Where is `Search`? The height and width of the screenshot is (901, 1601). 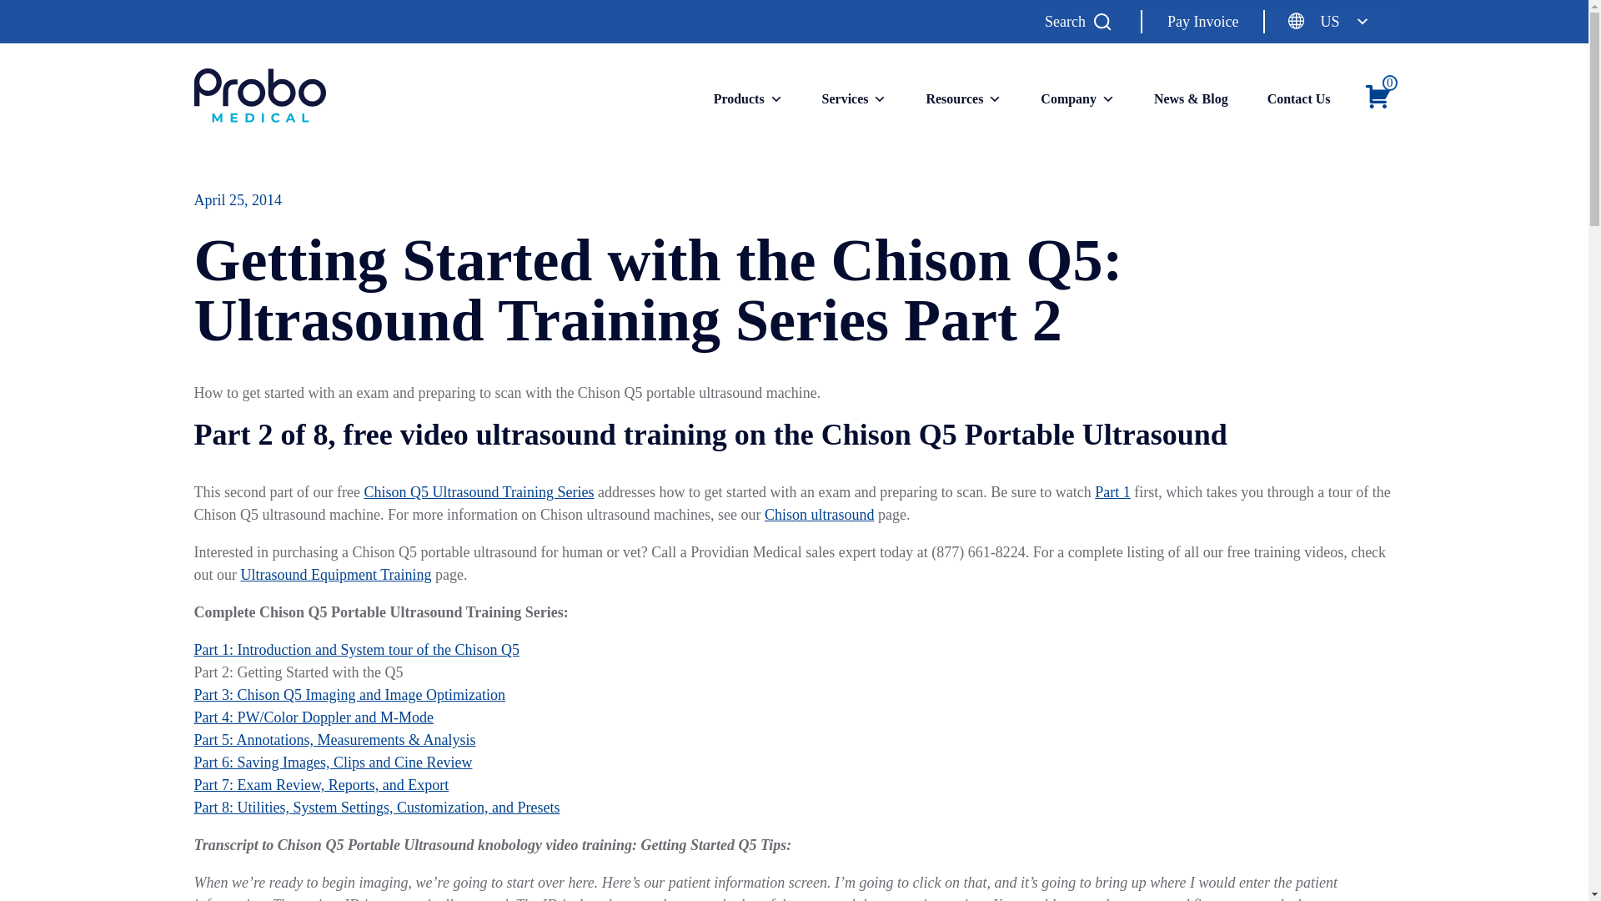
Search is located at coordinates (1081, 22).